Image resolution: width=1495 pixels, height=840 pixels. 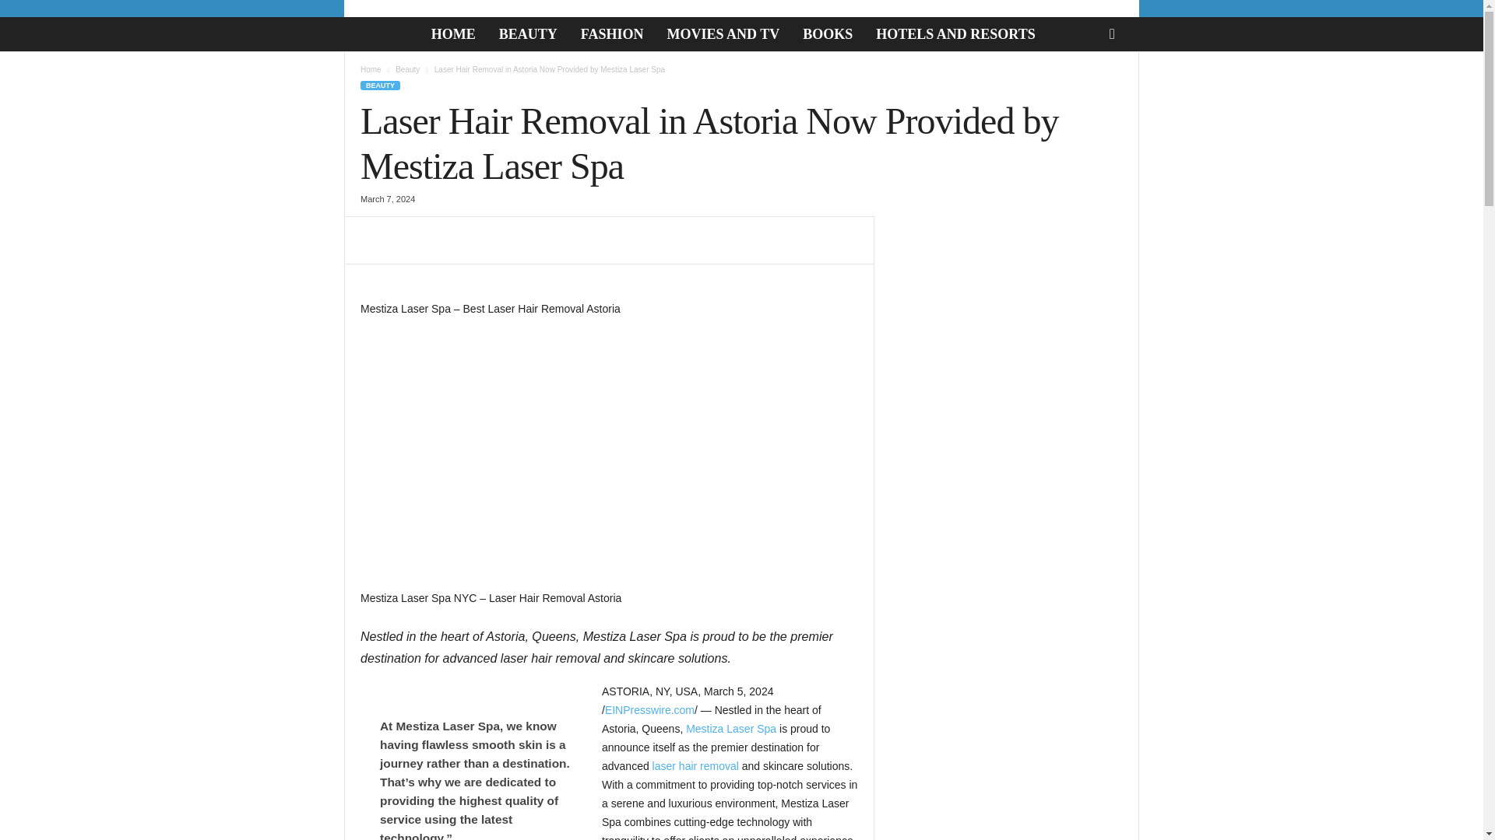 I want to click on HOME, so click(x=453, y=33).